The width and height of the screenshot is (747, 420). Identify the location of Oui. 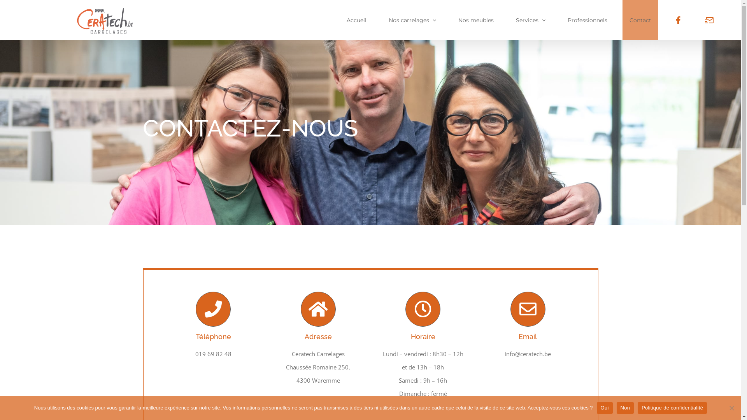
(605, 408).